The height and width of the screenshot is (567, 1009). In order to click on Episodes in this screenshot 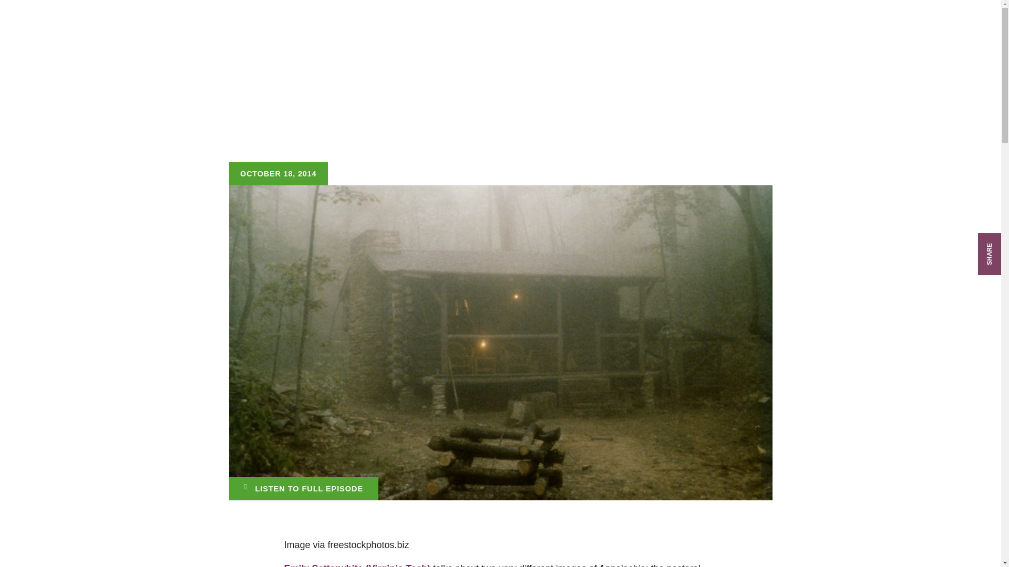, I will do `click(554, 31)`.